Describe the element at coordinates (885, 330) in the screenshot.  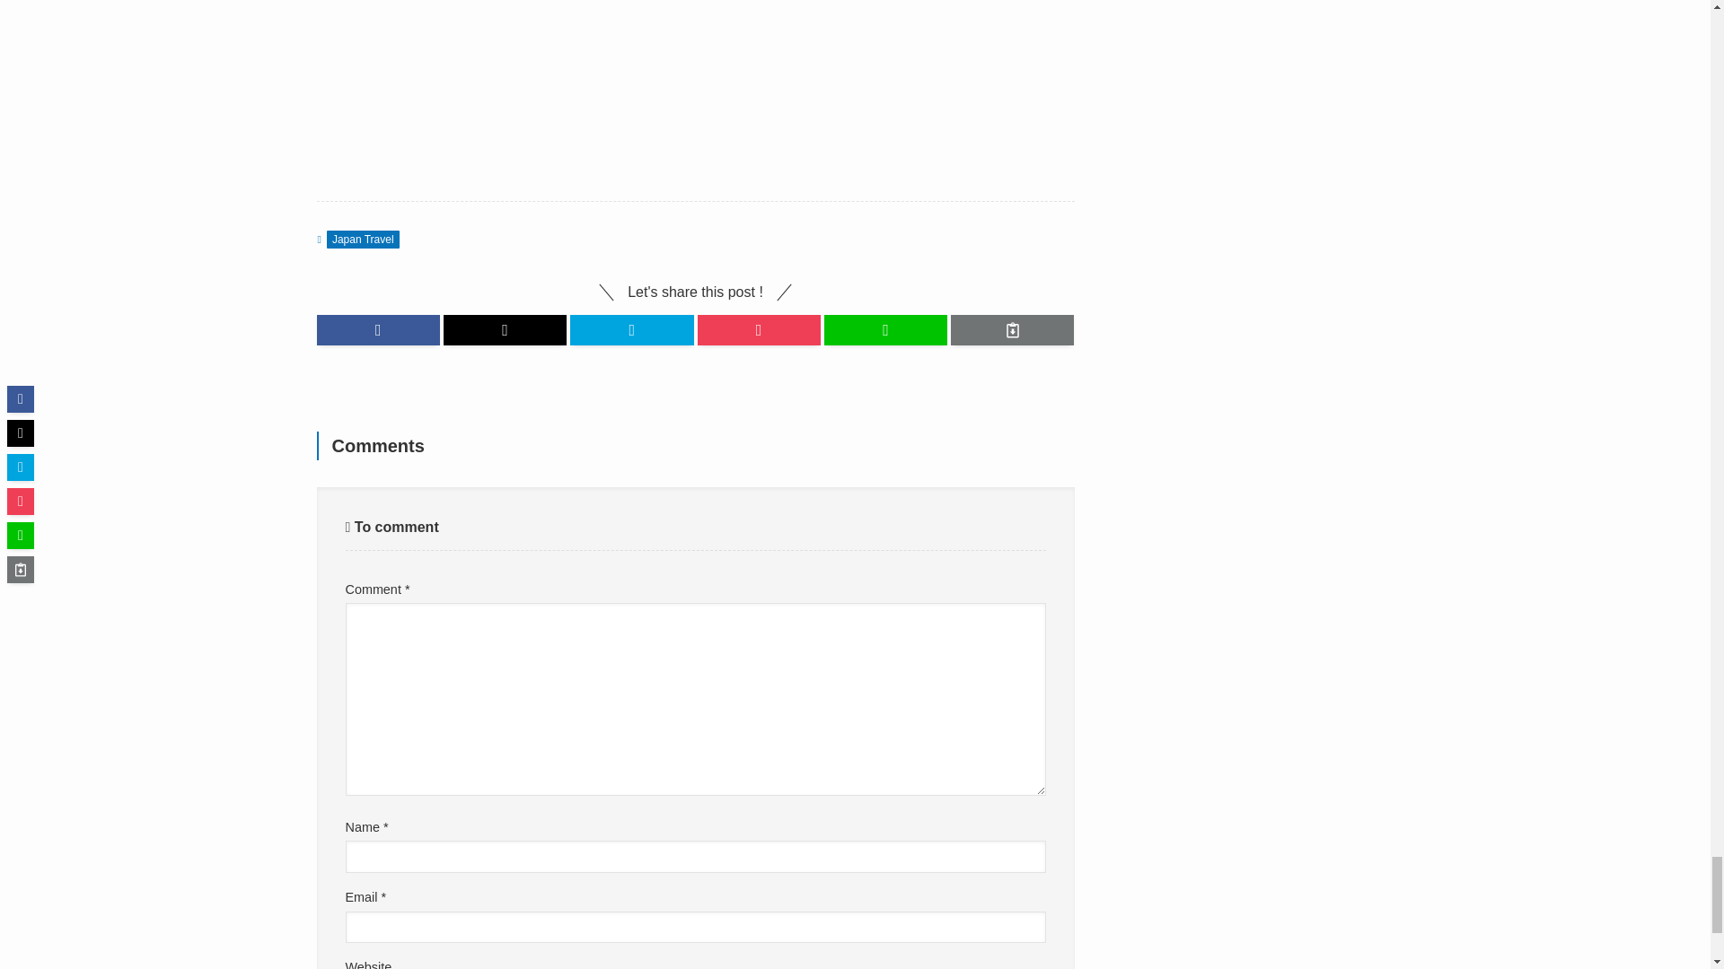
I see `Send to LINE` at that location.